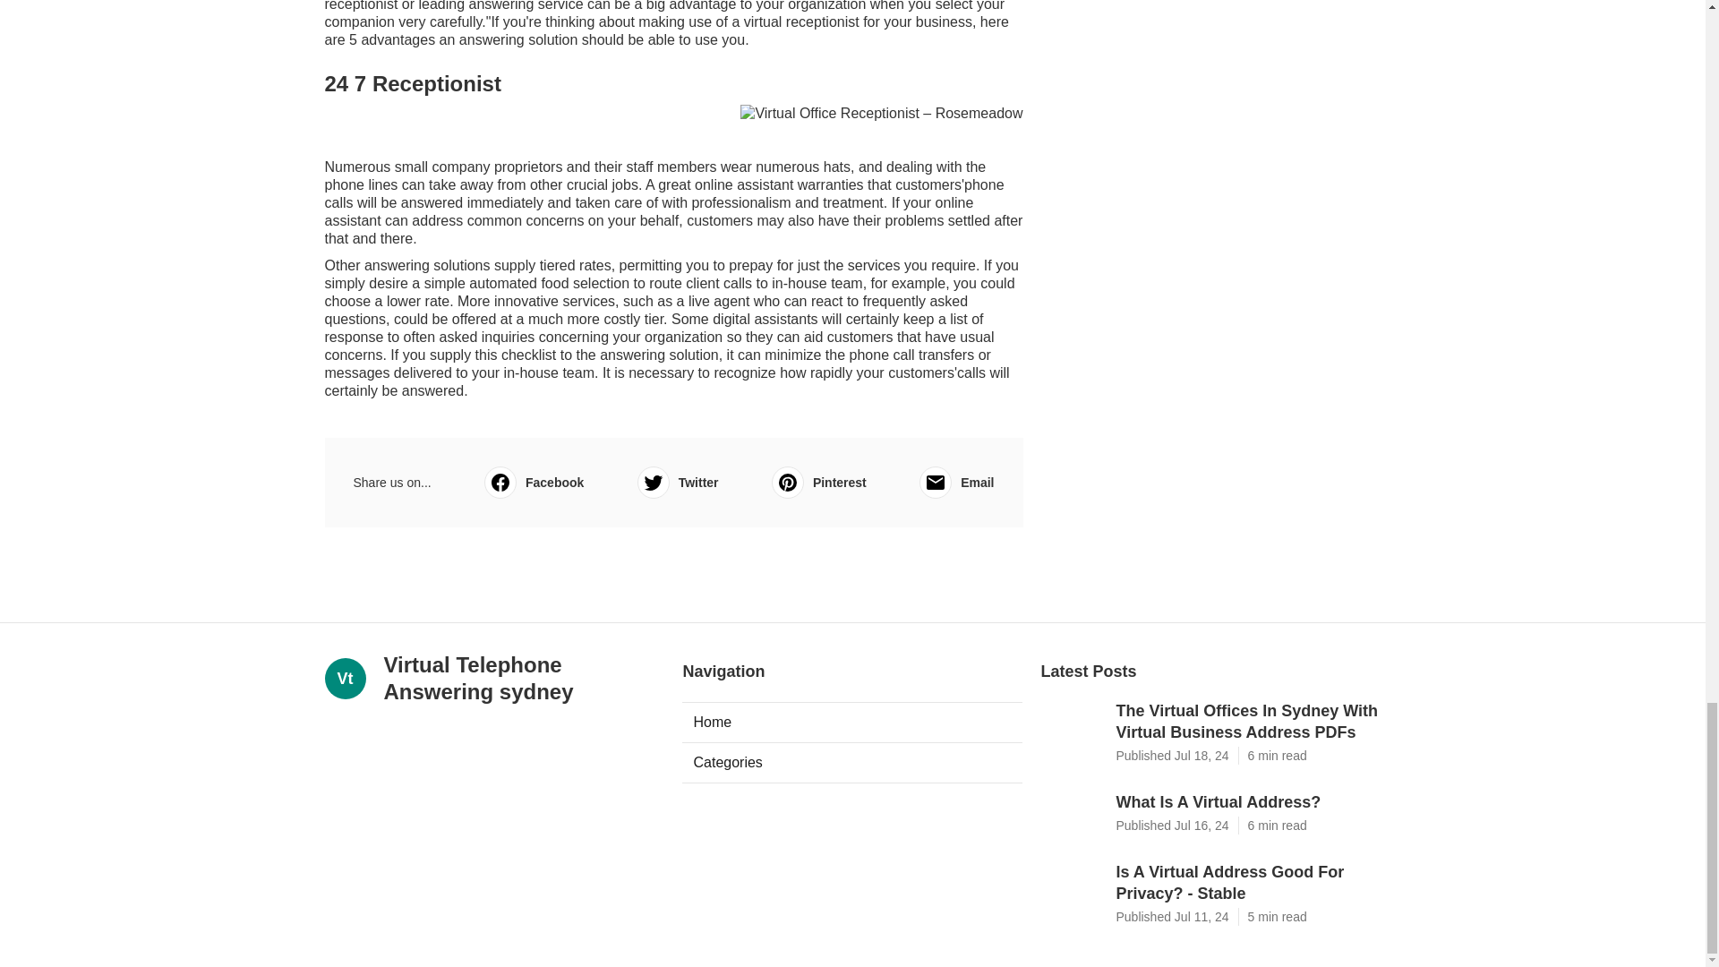 The height and width of the screenshot is (967, 1719). I want to click on Twitter, so click(678, 482).